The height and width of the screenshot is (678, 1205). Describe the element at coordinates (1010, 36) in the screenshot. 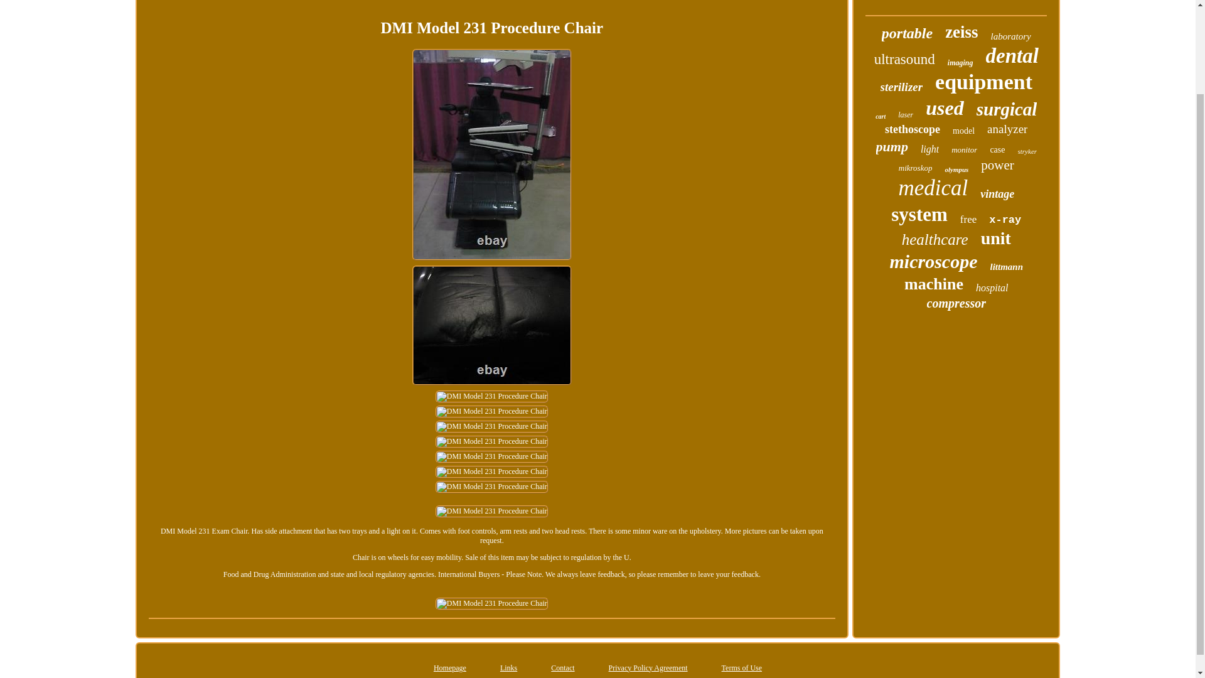

I see `laboratory` at that location.